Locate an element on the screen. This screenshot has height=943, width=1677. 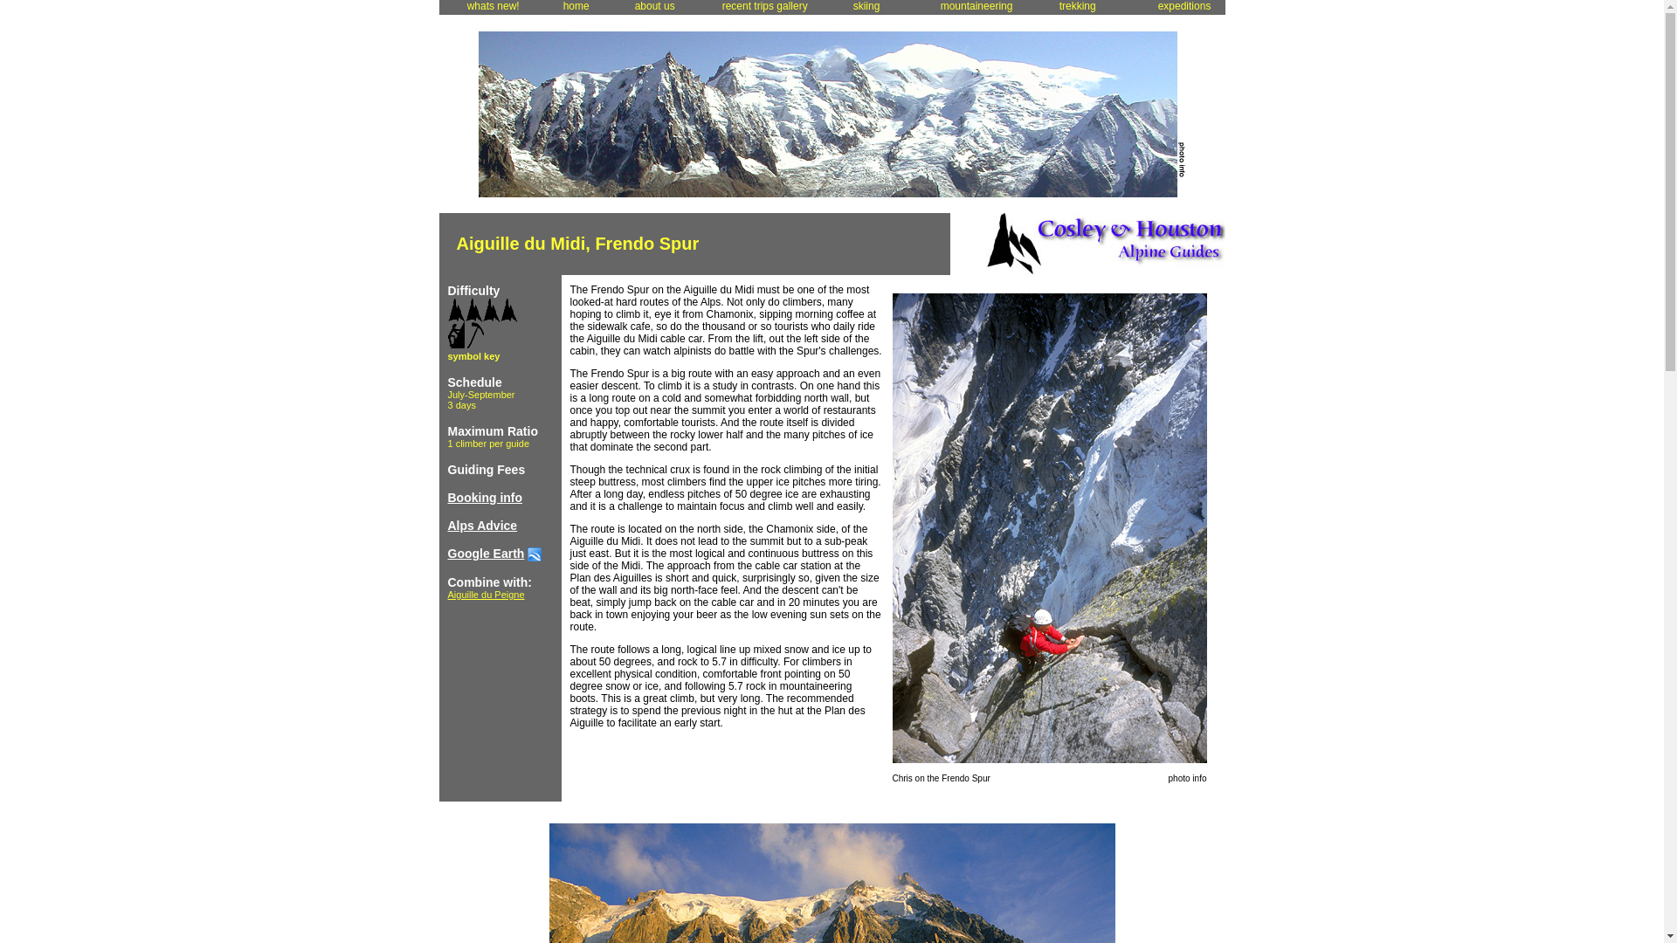
  recent trips gallery is located at coordinates (763, 7).